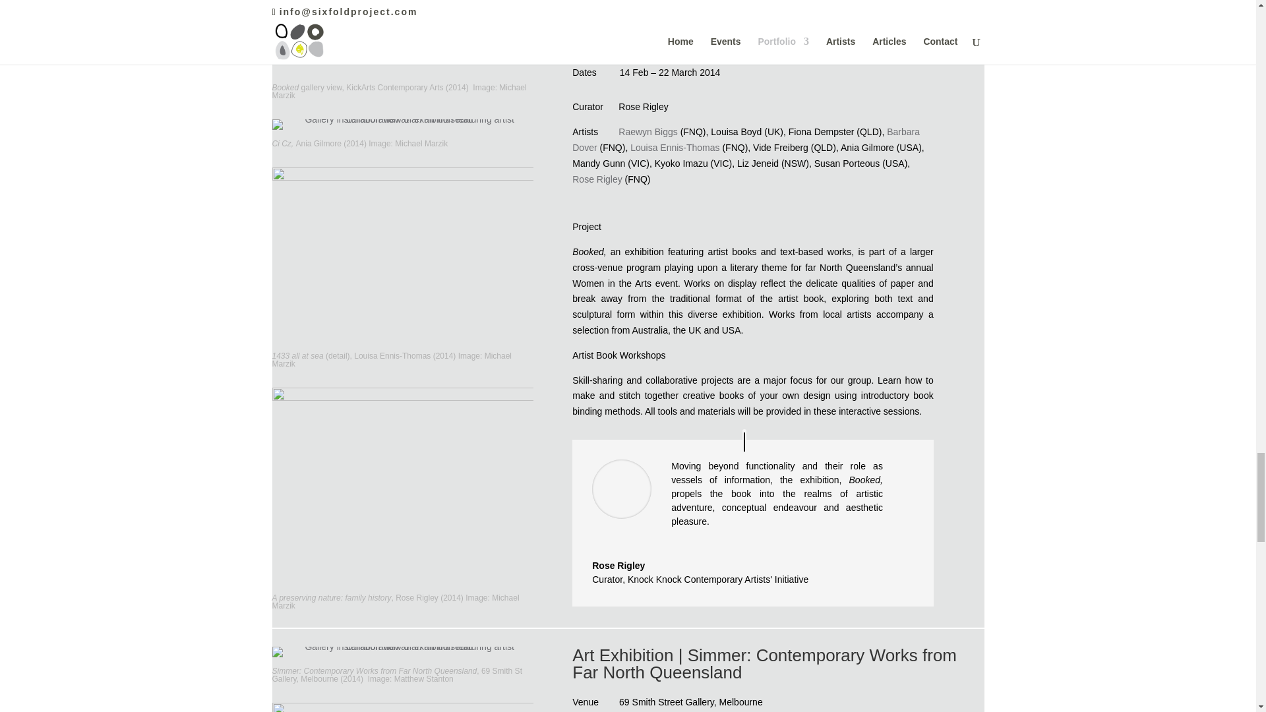 The height and width of the screenshot is (712, 1266). Describe the element at coordinates (675, 148) in the screenshot. I see `Louisa Ennis-Thomas` at that location.